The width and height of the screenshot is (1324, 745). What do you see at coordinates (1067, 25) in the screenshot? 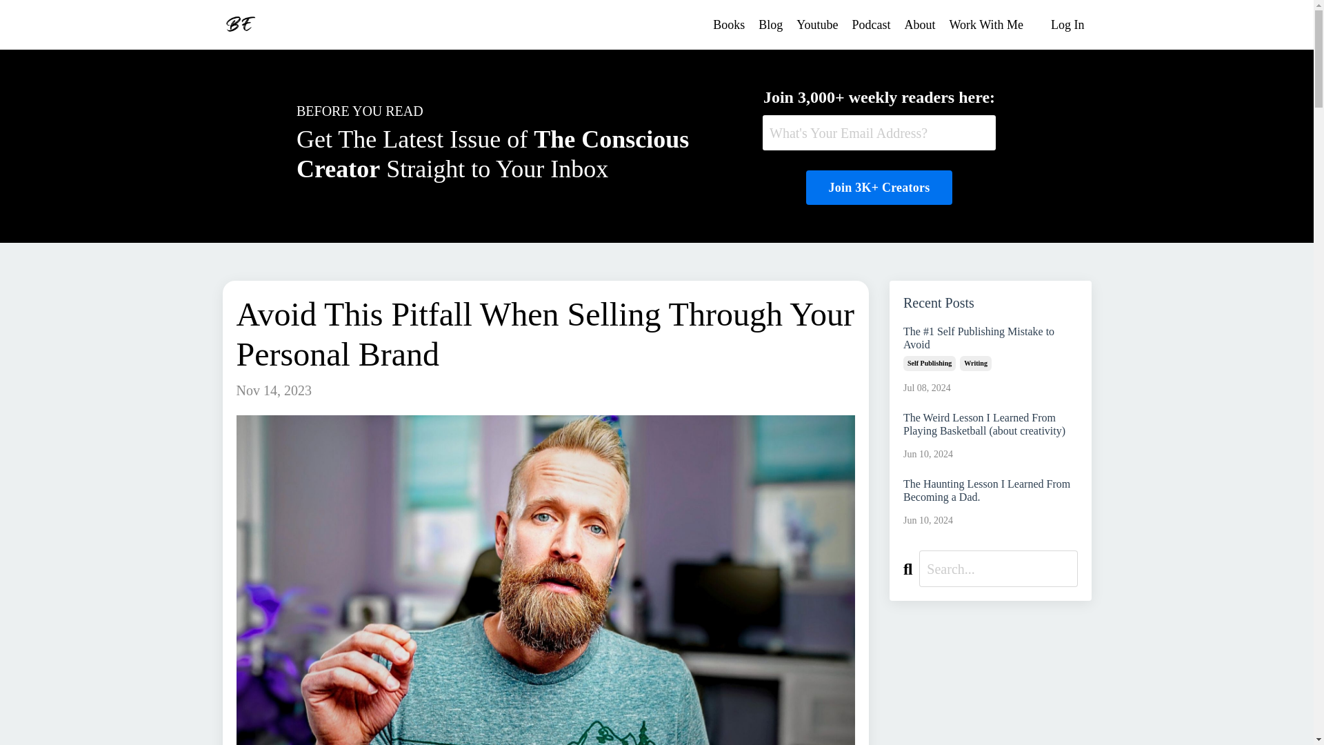
I see `Log In` at bounding box center [1067, 25].